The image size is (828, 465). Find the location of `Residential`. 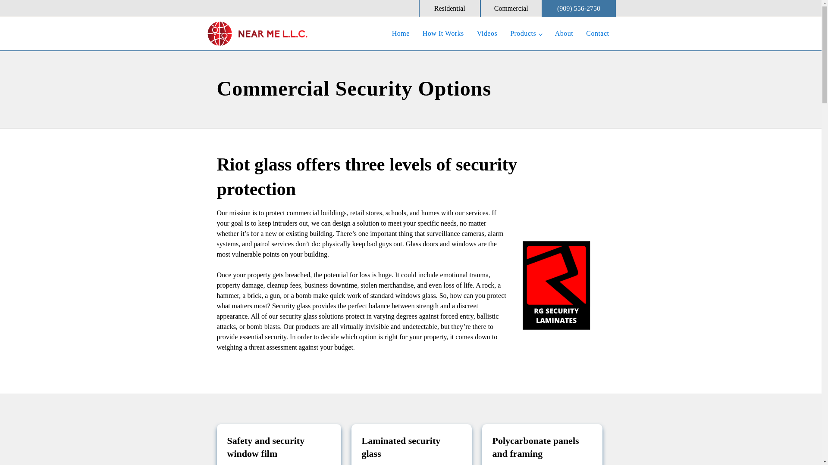

Residential is located at coordinates (450, 9).